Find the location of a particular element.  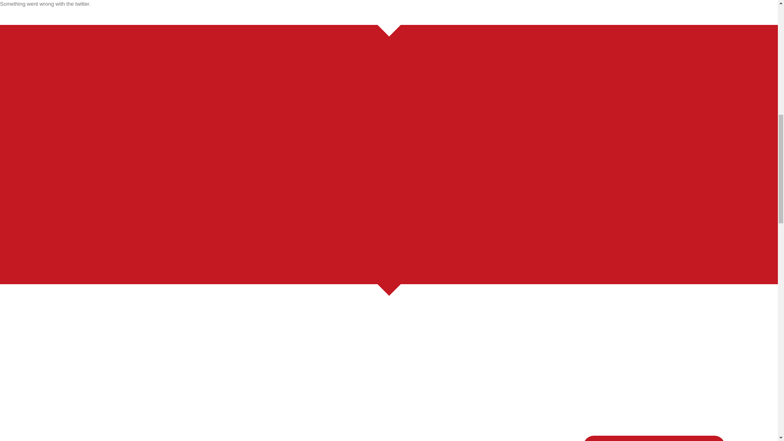

Something went wrong with the twitter. is located at coordinates (389, 12).